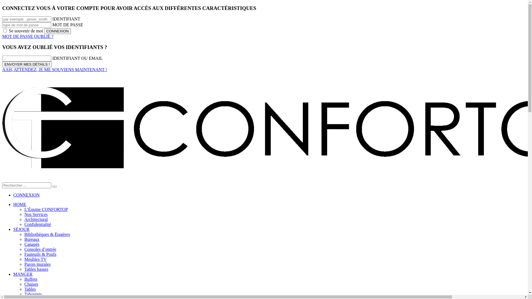 The height and width of the screenshot is (299, 532). What do you see at coordinates (31, 279) in the screenshot?
I see `Buffets` at bounding box center [31, 279].